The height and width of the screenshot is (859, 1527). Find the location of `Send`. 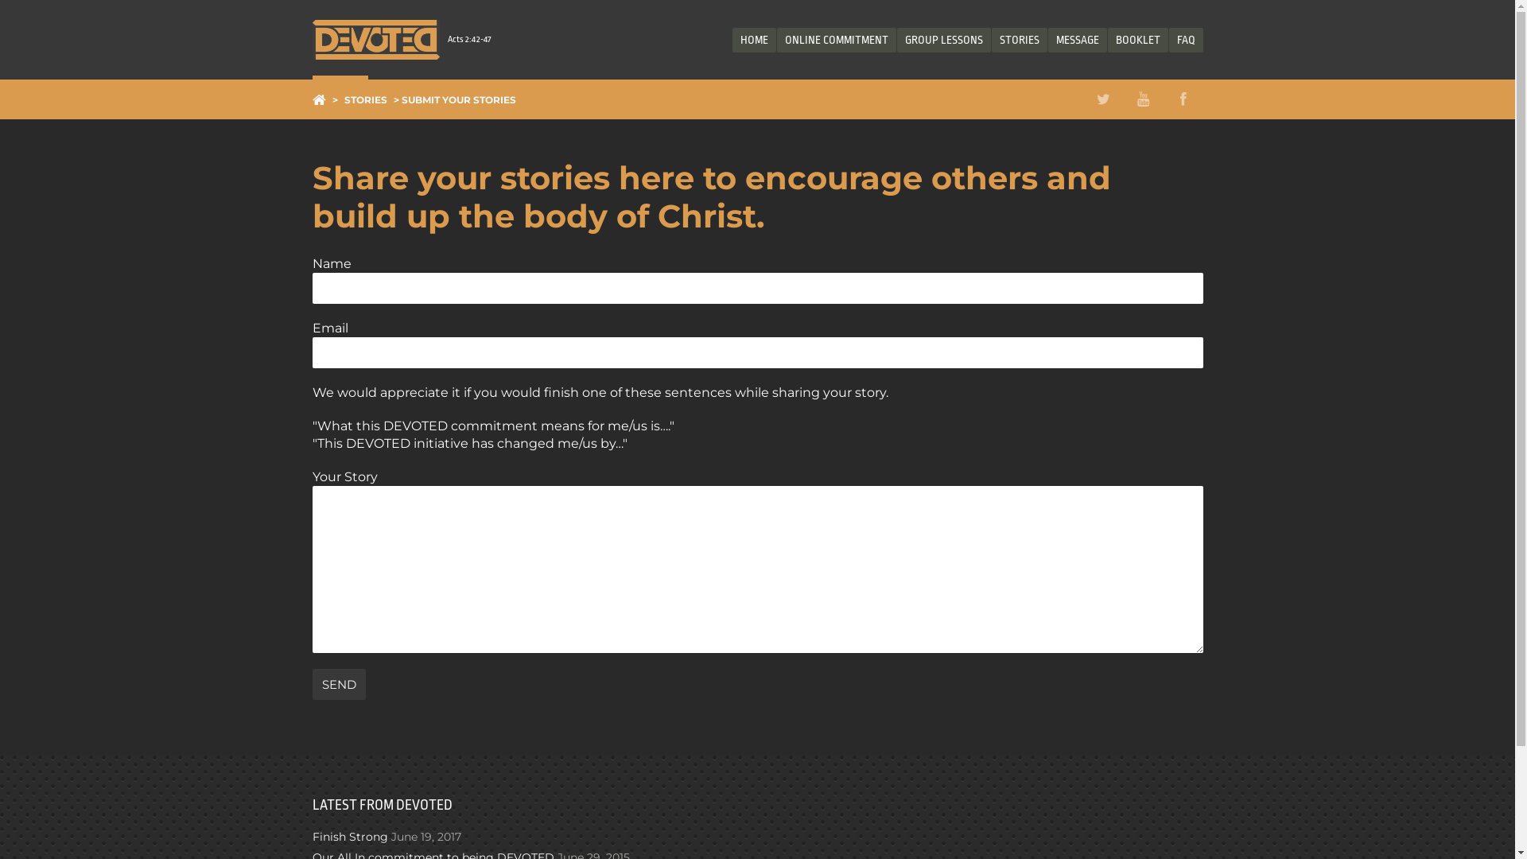

Send is located at coordinates (339, 684).